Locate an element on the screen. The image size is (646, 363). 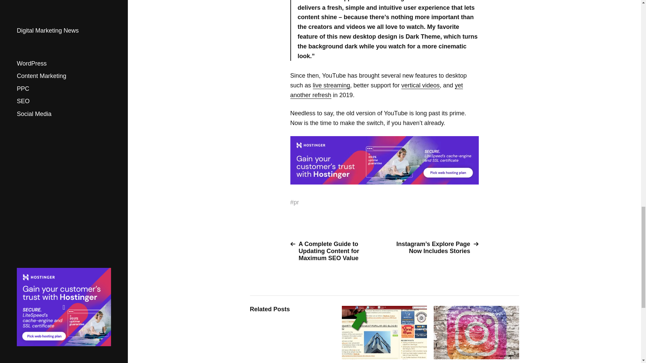
yet another refresh is located at coordinates (376, 90).